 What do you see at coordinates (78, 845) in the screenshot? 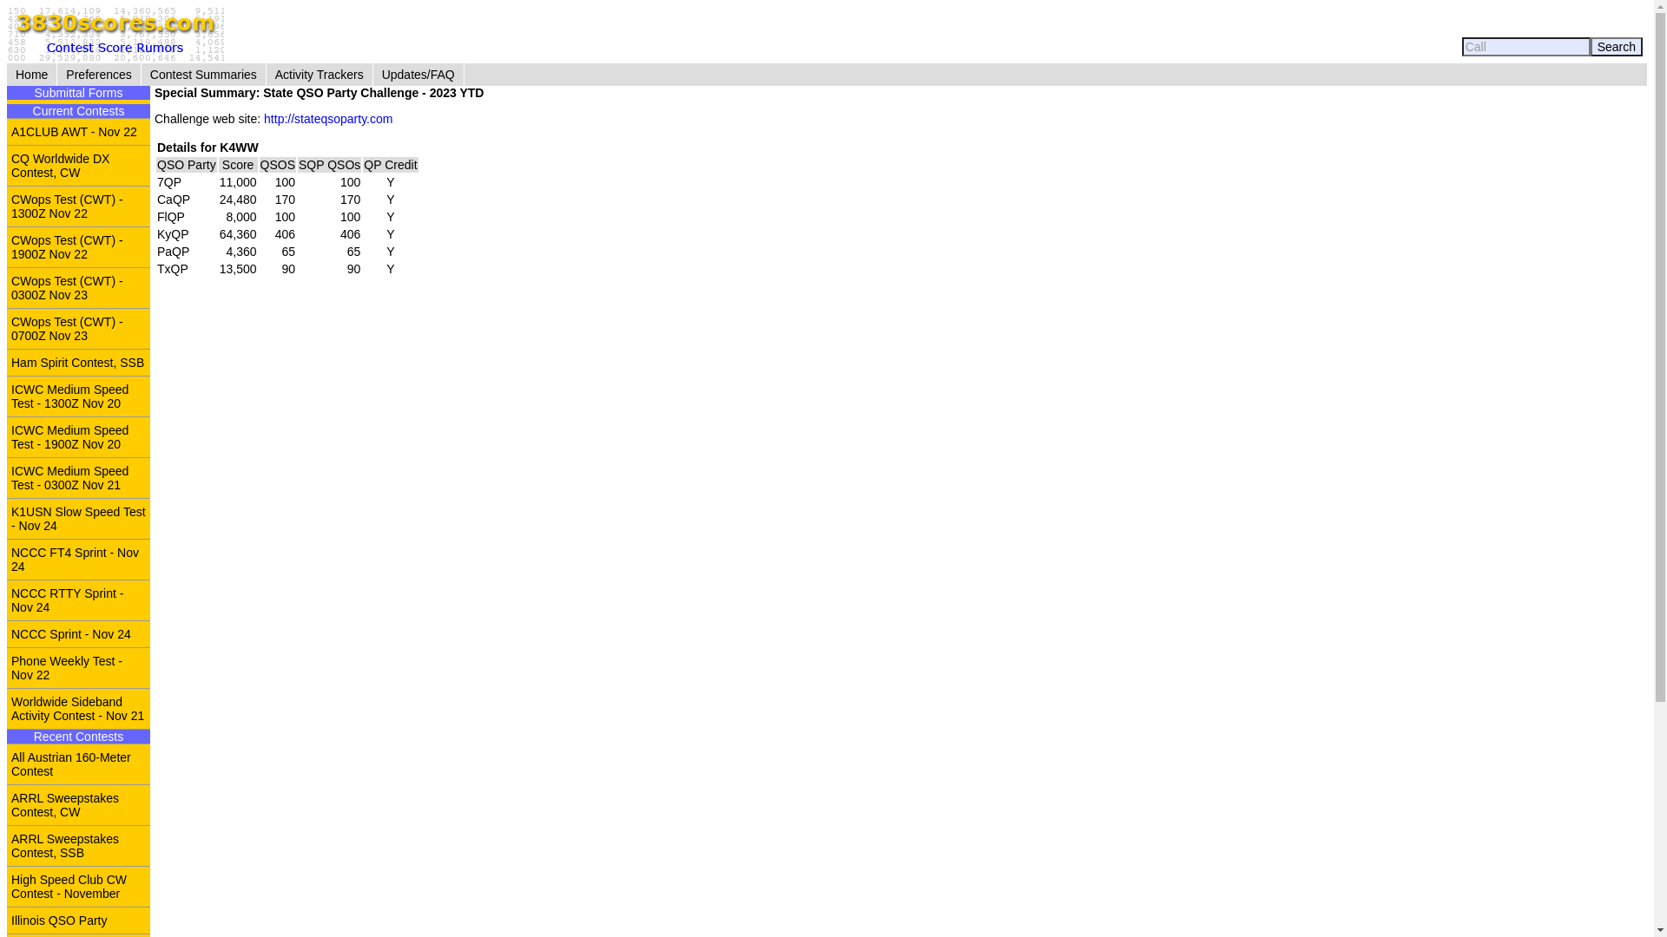
I see `ARRL Sweepstakes Contest, SSB` at bounding box center [78, 845].